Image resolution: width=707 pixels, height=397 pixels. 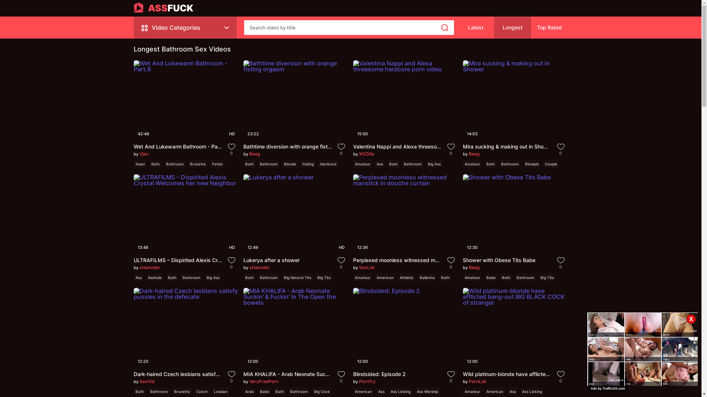 I want to click on HD
12:49, so click(x=296, y=214).